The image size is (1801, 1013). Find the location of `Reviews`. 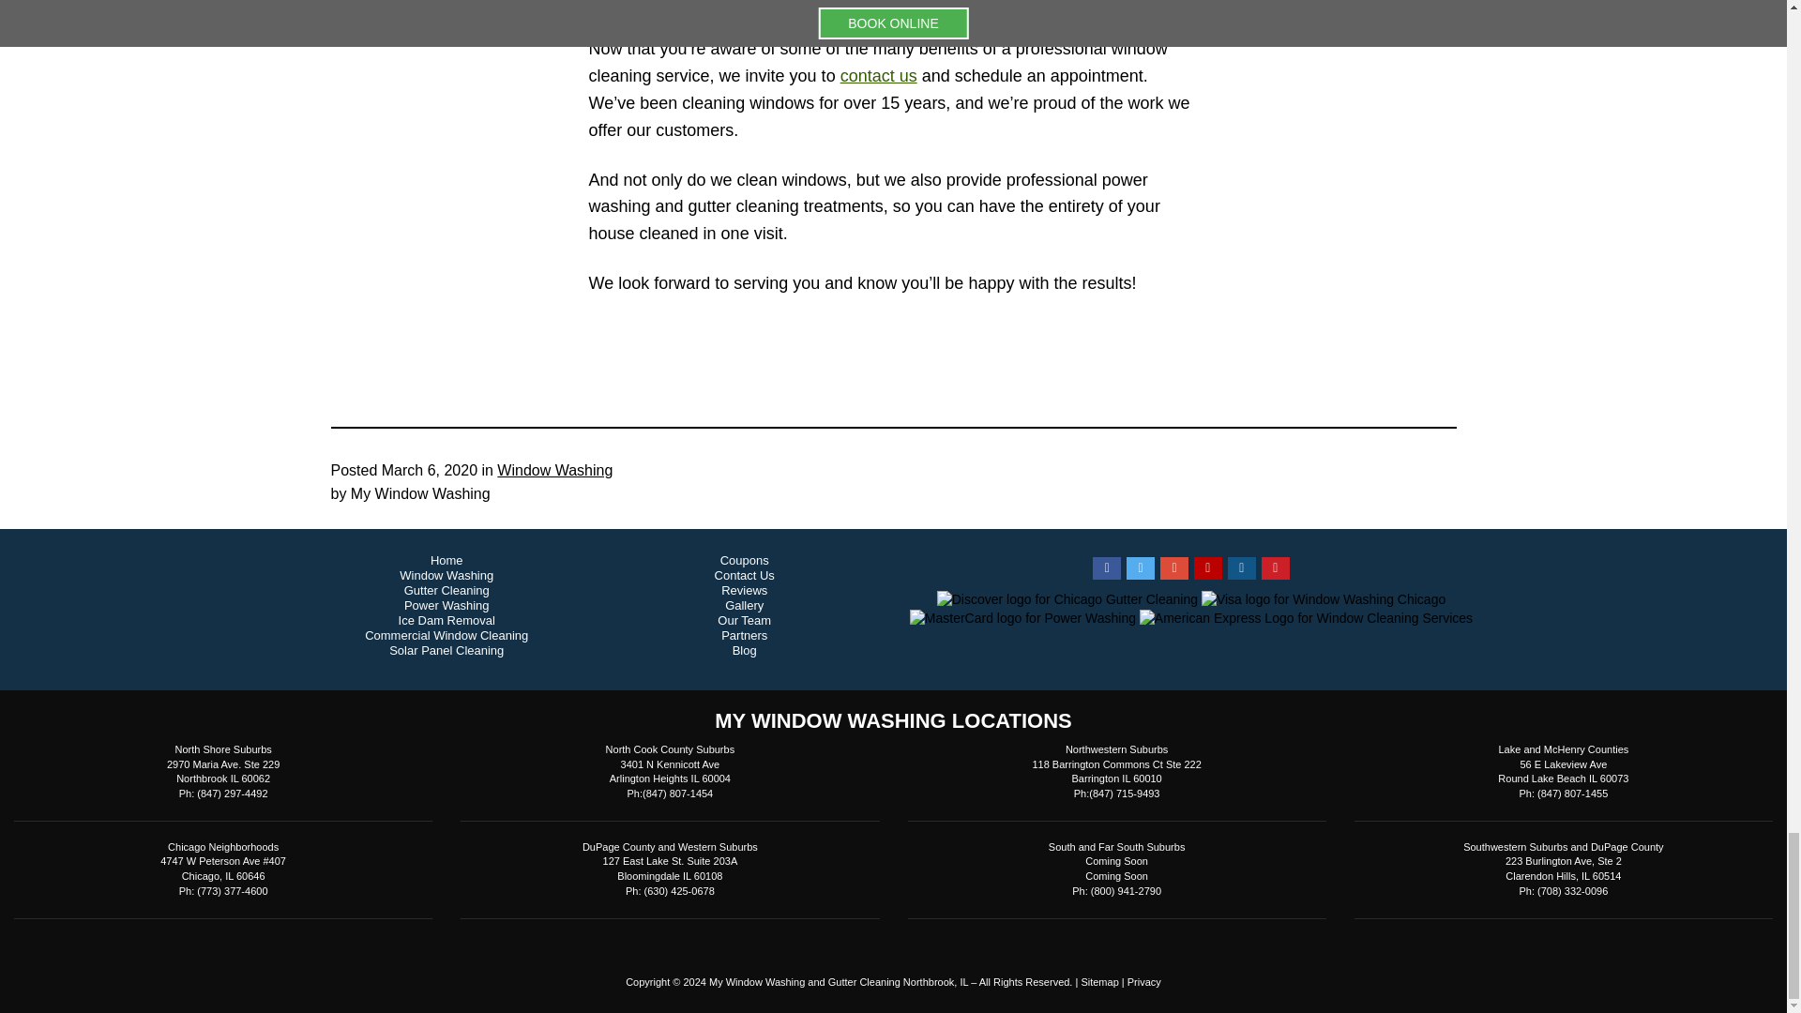

Reviews is located at coordinates (744, 591).